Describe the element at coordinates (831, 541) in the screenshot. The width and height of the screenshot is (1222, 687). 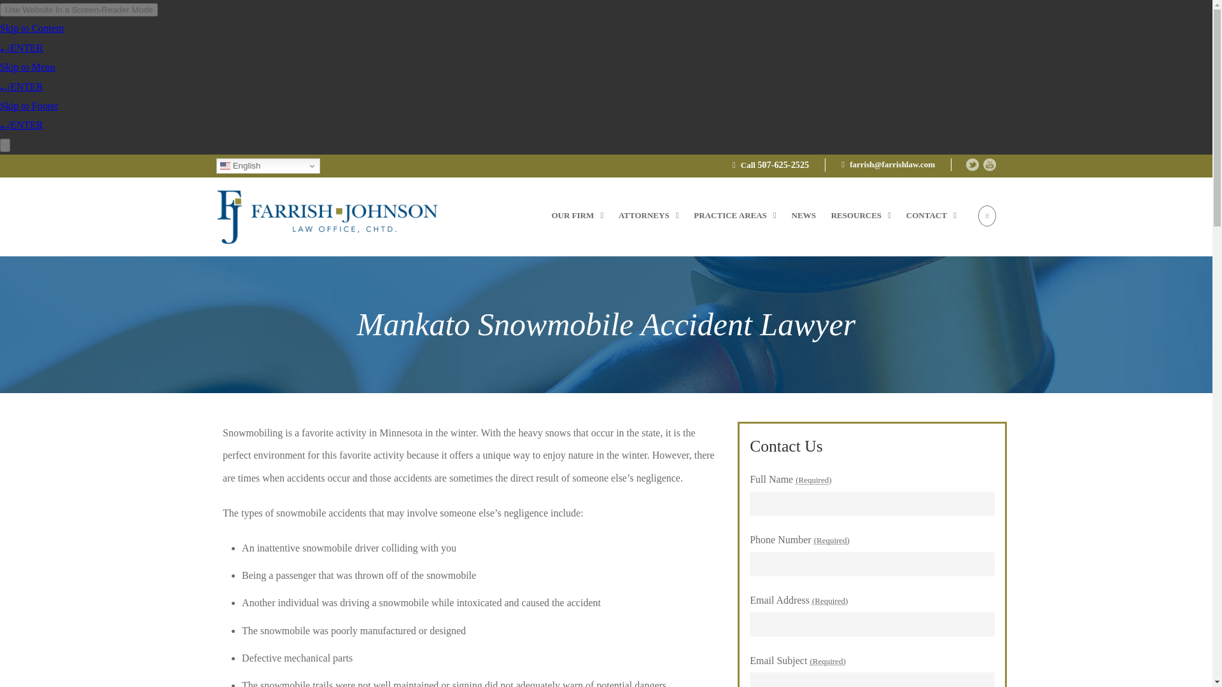
I see `required` at that location.